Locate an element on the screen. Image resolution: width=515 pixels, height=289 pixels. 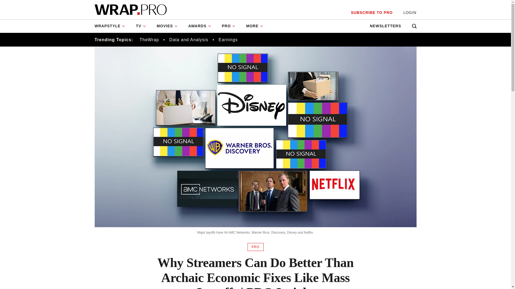
TV is located at coordinates (141, 26).